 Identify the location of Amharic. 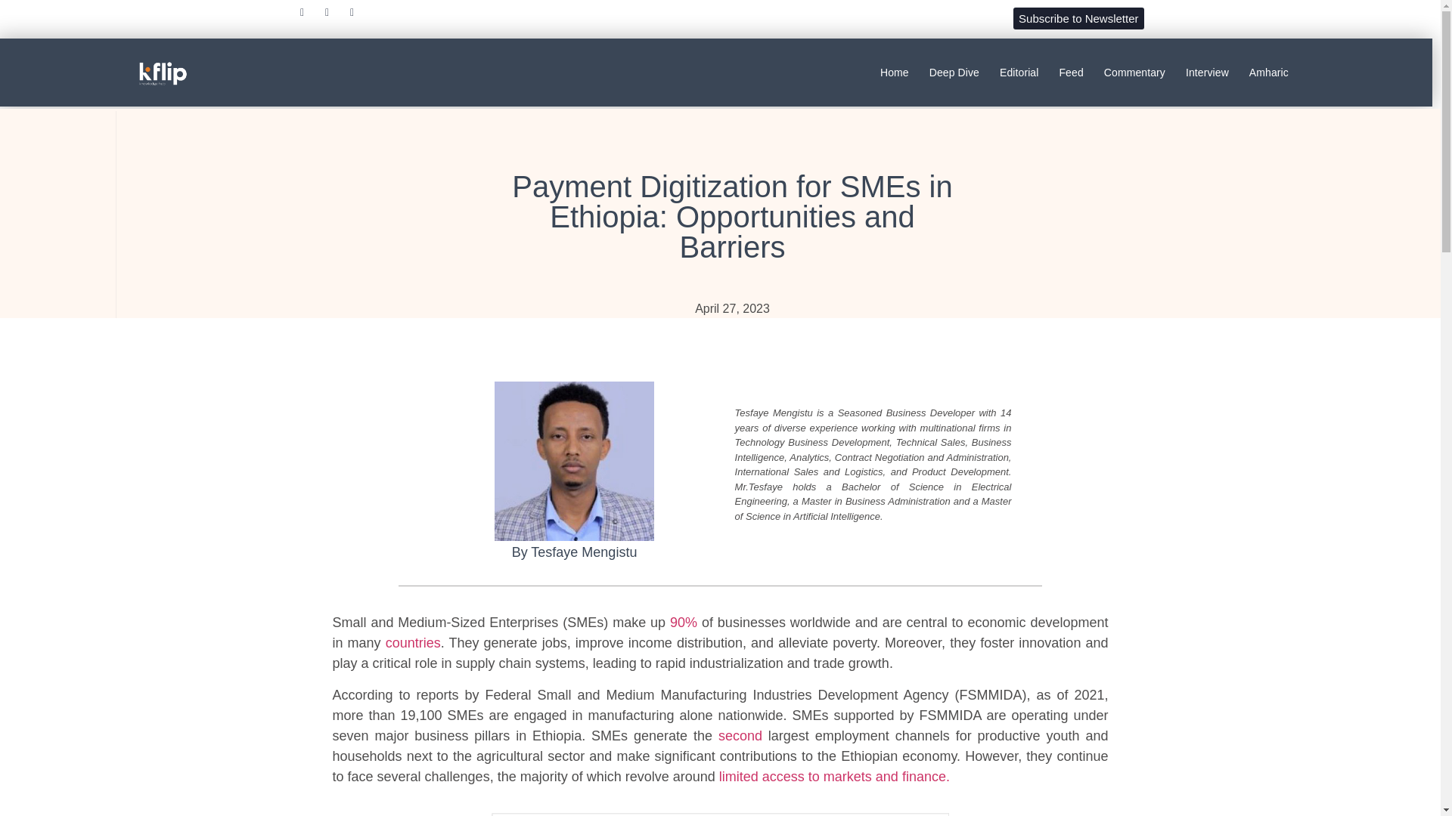
(1269, 73).